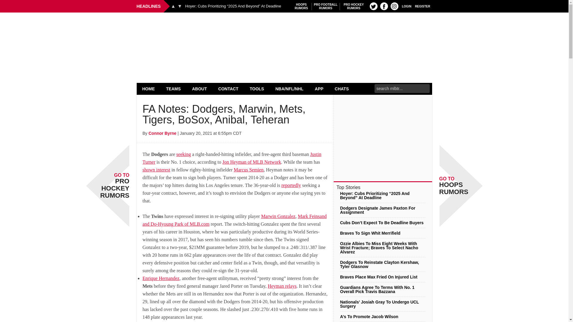 This screenshot has width=573, height=322. What do you see at coordinates (384, 6) in the screenshot?
I see `Search` at bounding box center [384, 6].